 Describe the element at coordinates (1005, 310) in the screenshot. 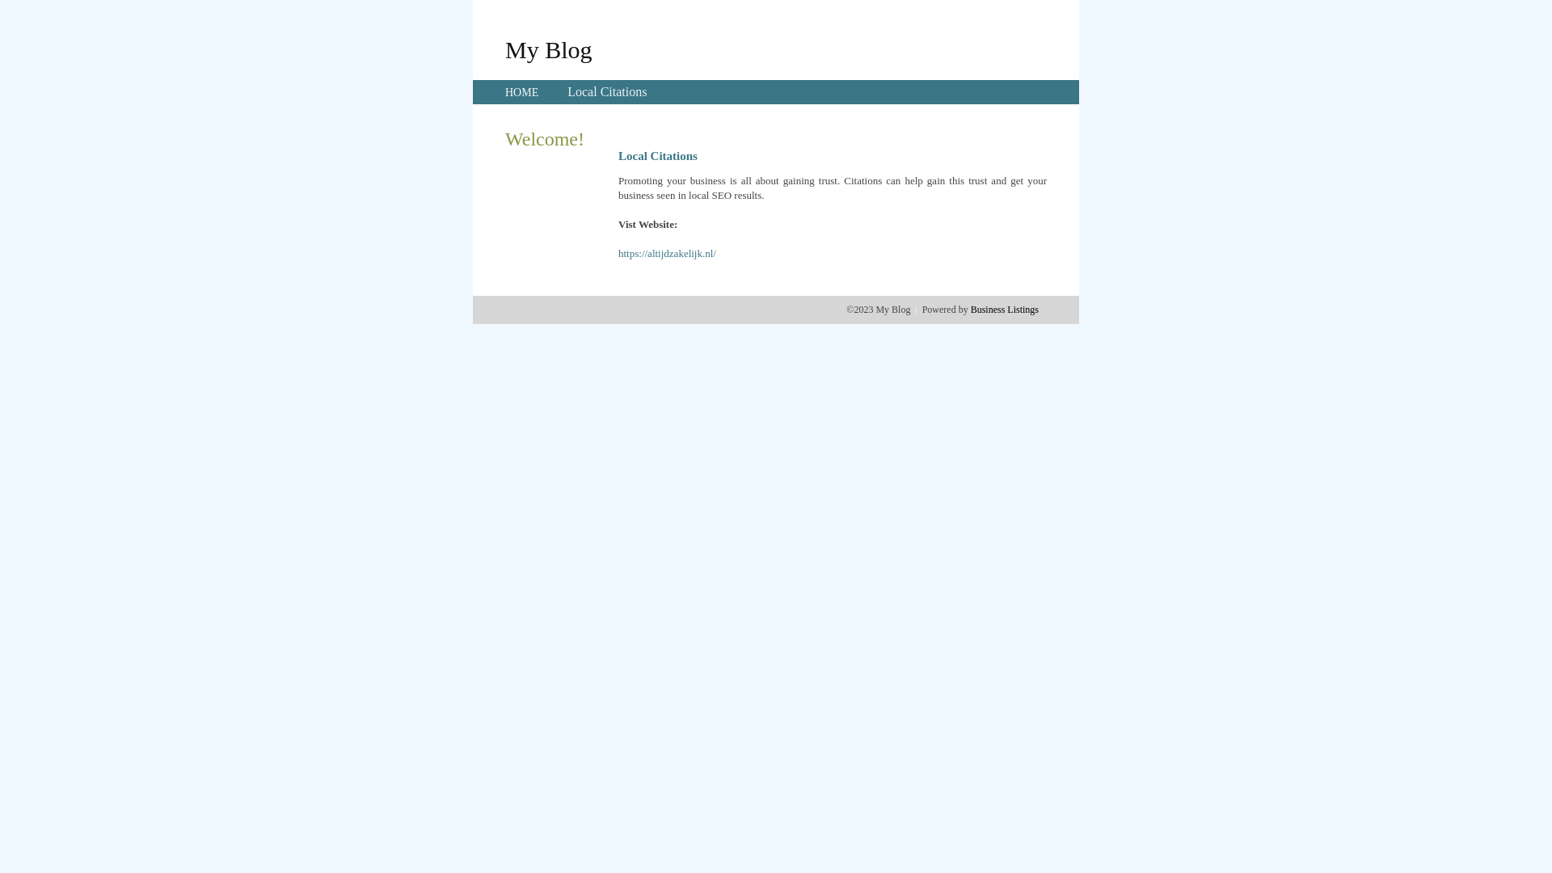

I see `Business Listings` at that location.